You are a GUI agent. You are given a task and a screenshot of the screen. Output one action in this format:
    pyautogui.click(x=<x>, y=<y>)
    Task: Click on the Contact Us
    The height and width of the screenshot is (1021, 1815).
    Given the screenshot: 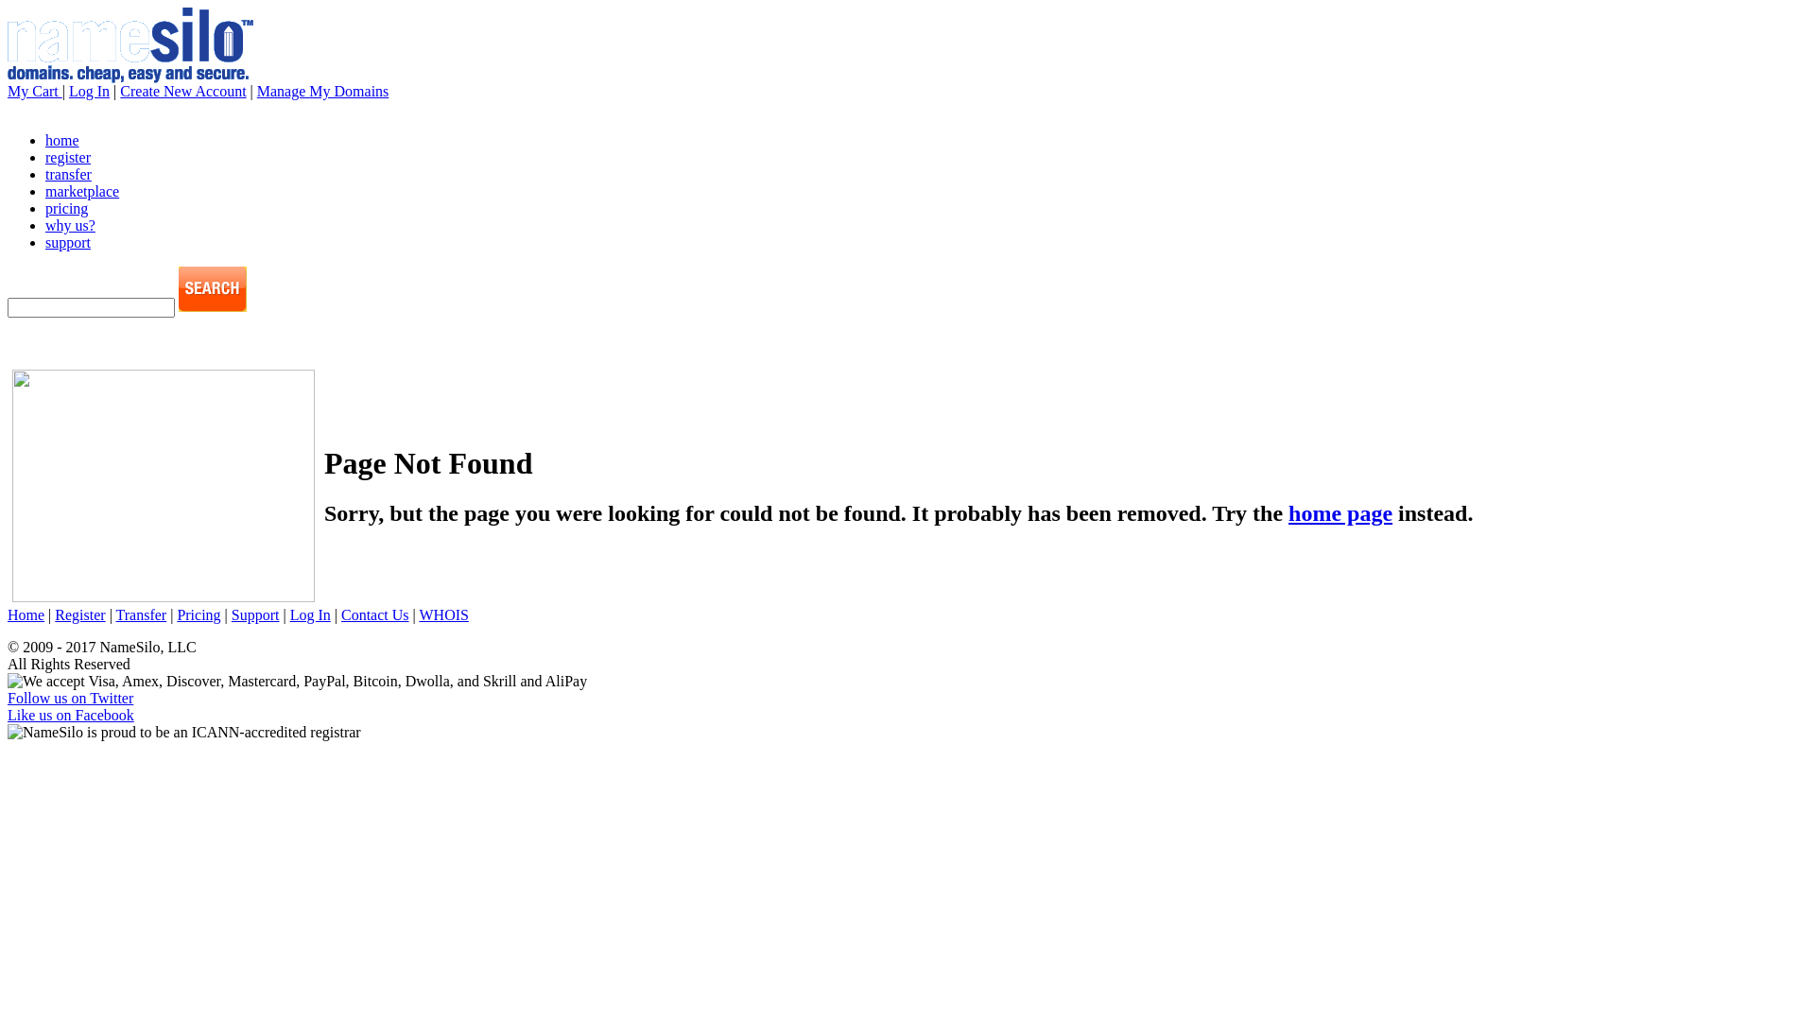 What is the action you would take?
    pyautogui.click(x=375, y=614)
    